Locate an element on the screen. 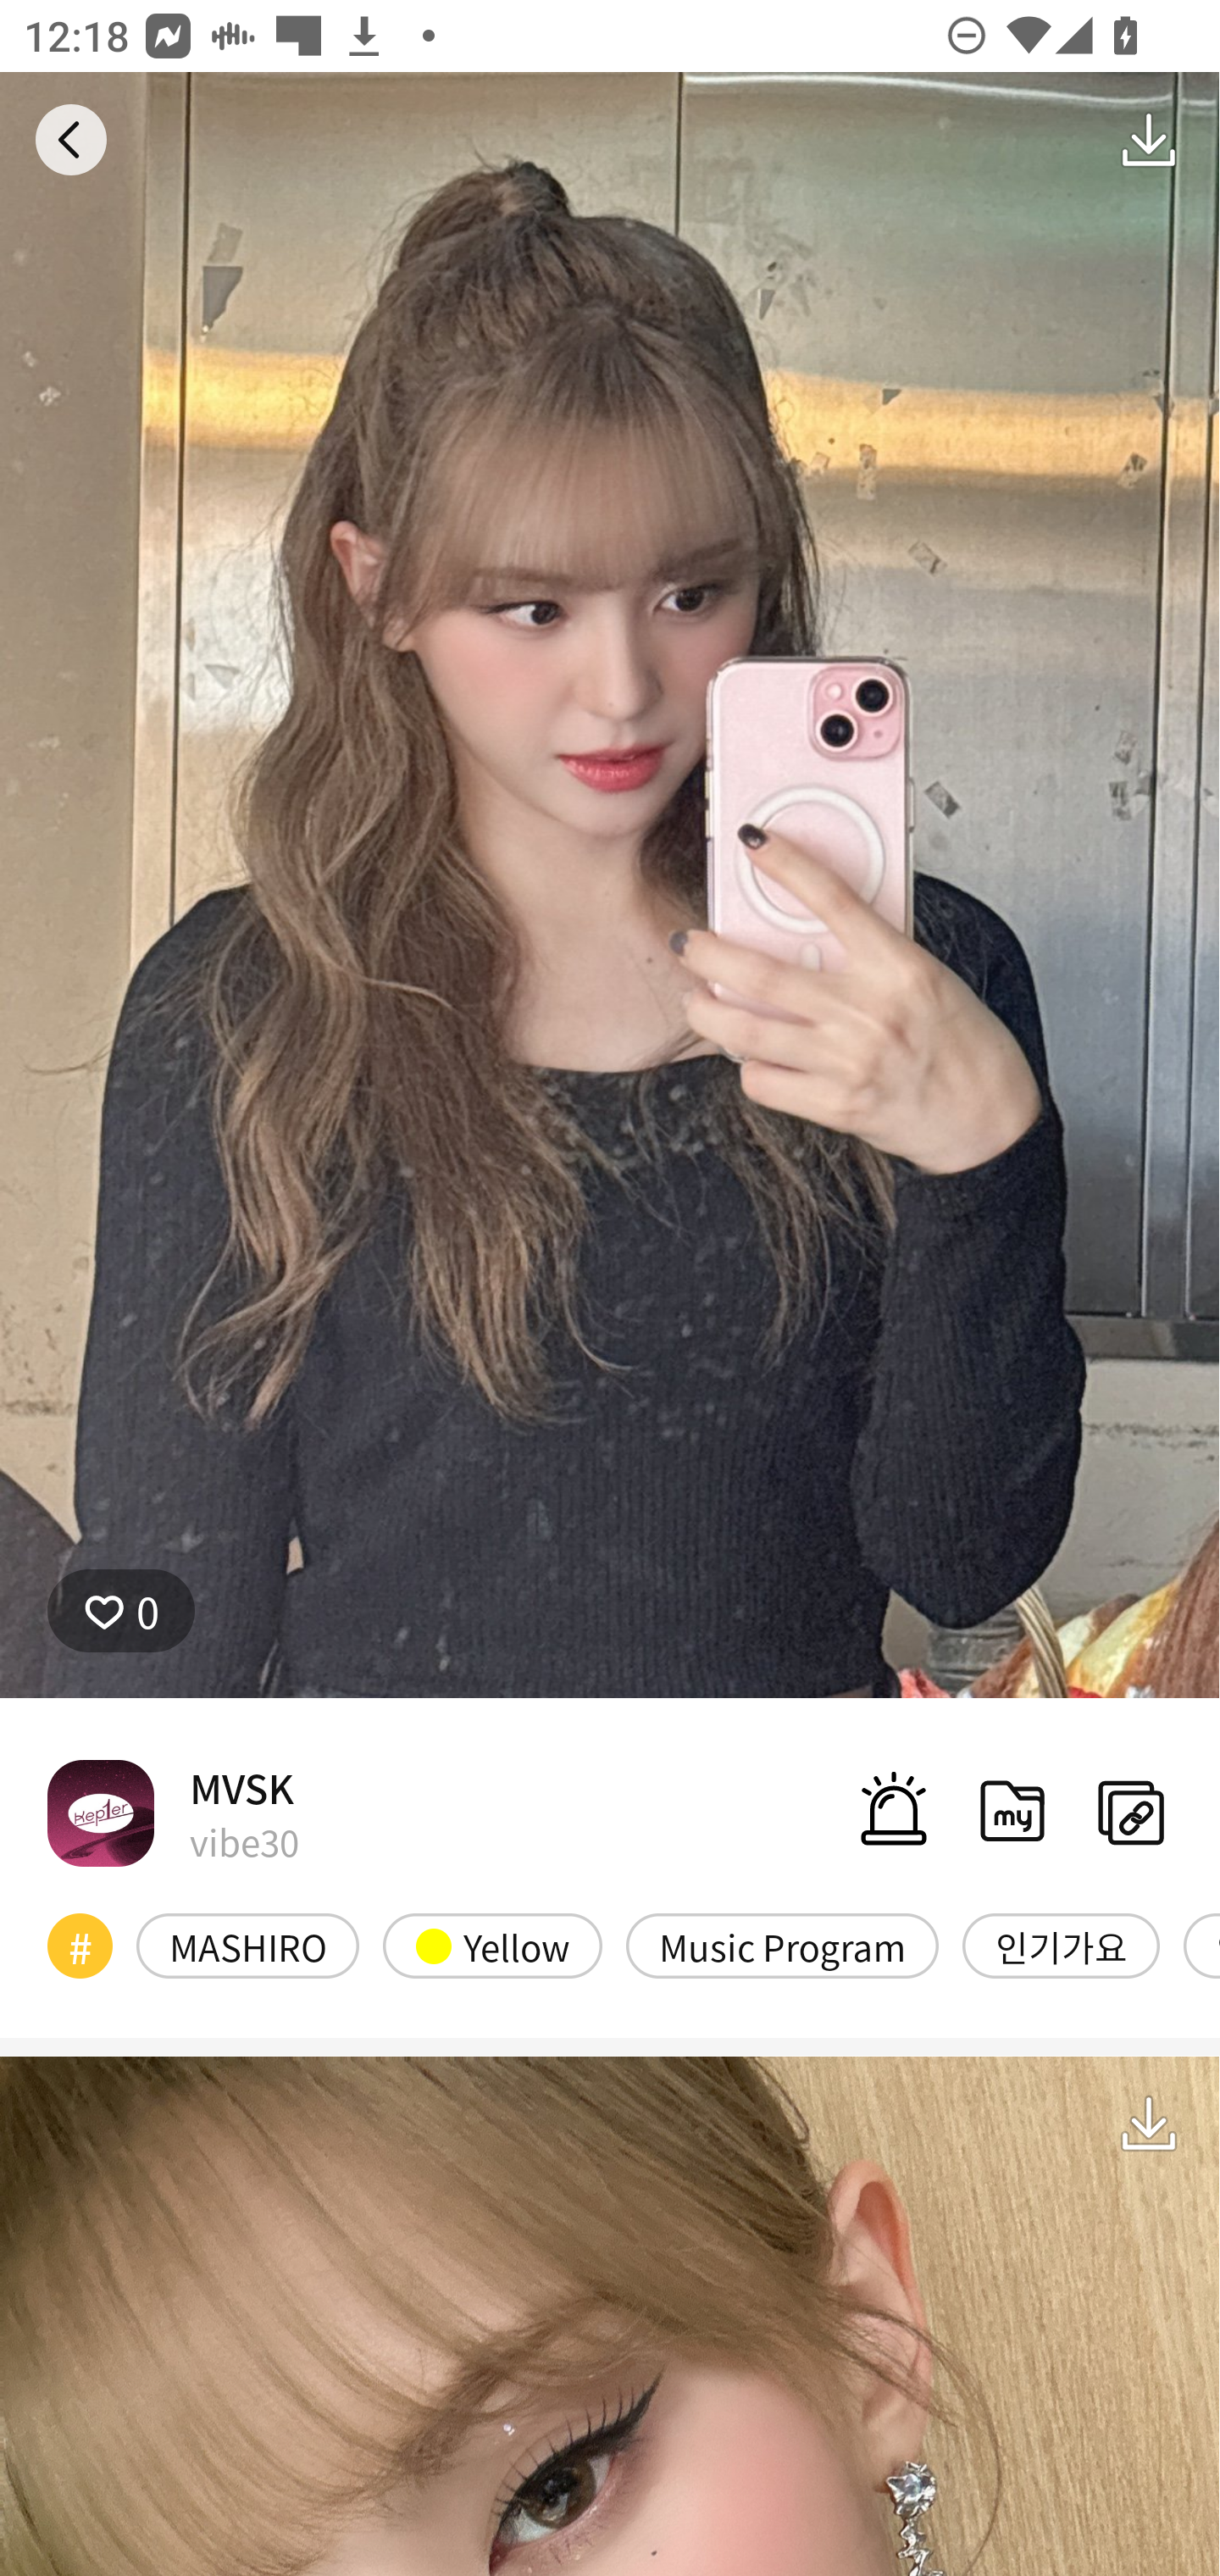 This screenshot has height=2576, width=1220. MVSK vibe30 is located at coordinates (173, 1812).